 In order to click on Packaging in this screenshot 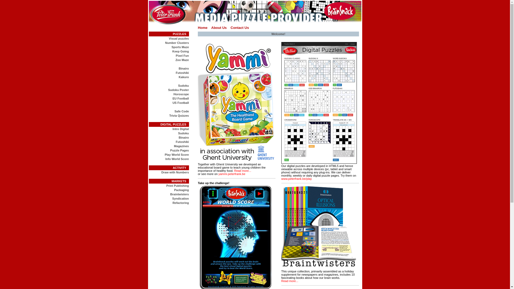, I will do `click(182, 190)`.